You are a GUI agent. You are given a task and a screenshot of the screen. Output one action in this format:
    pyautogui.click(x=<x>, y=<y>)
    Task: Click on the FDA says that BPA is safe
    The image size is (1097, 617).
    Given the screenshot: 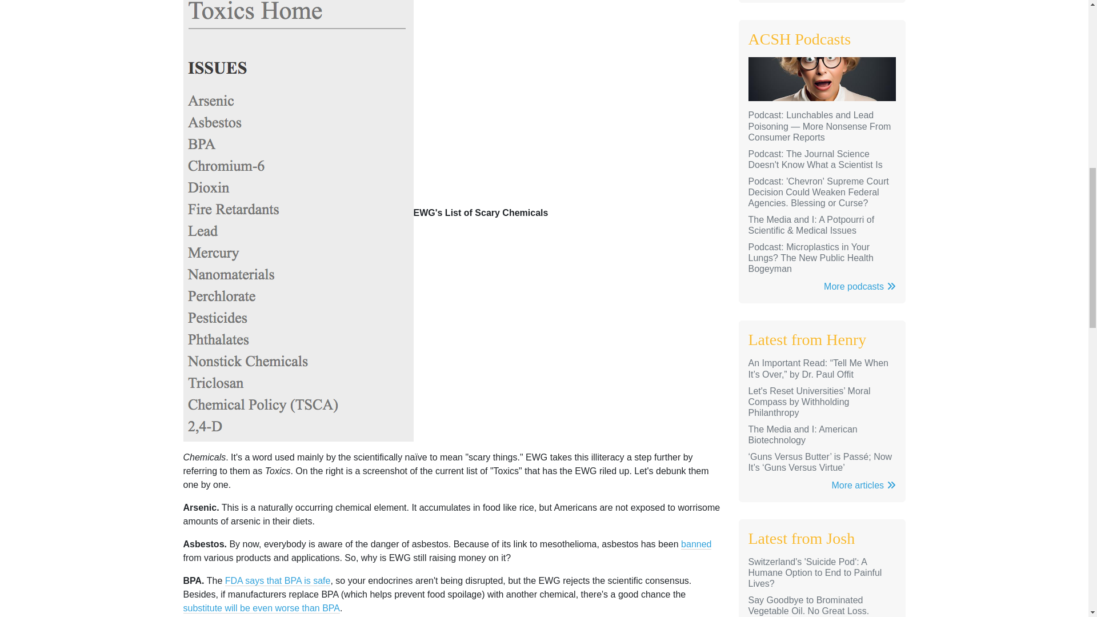 What is the action you would take?
    pyautogui.click(x=278, y=580)
    